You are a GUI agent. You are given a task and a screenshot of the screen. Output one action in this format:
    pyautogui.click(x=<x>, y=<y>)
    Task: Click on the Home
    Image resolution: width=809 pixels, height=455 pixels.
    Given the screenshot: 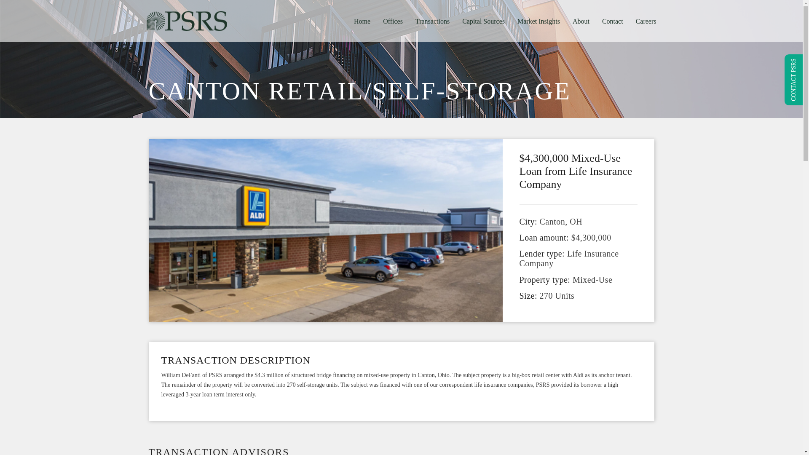 What is the action you would take?
    pyautogui.click(x=362, y=21)
    